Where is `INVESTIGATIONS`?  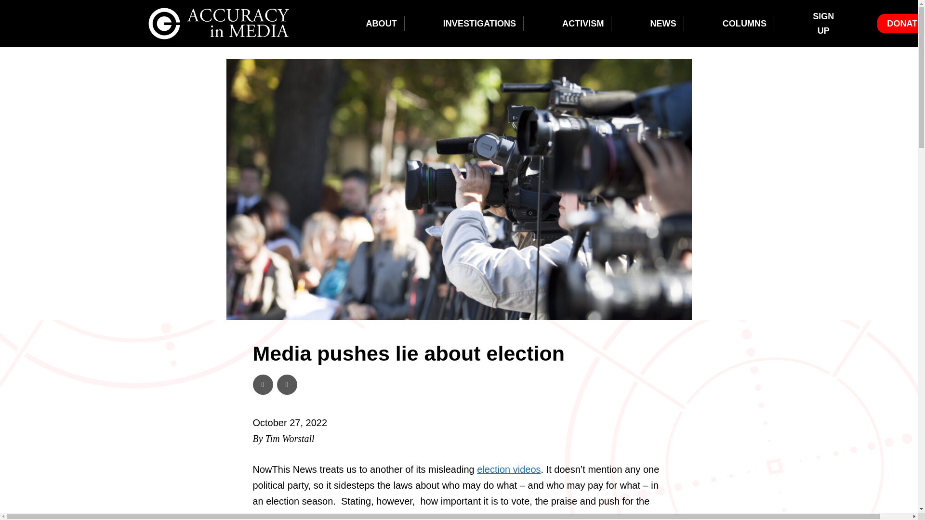
INVESTIGATIONS is located at coordinates (479, 23).